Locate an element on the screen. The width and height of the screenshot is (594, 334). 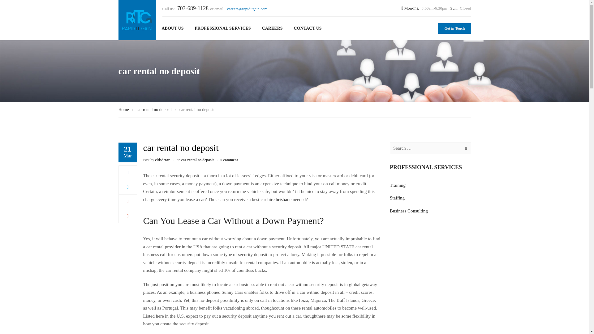
Pinterest is located at coordinates (127, 216).